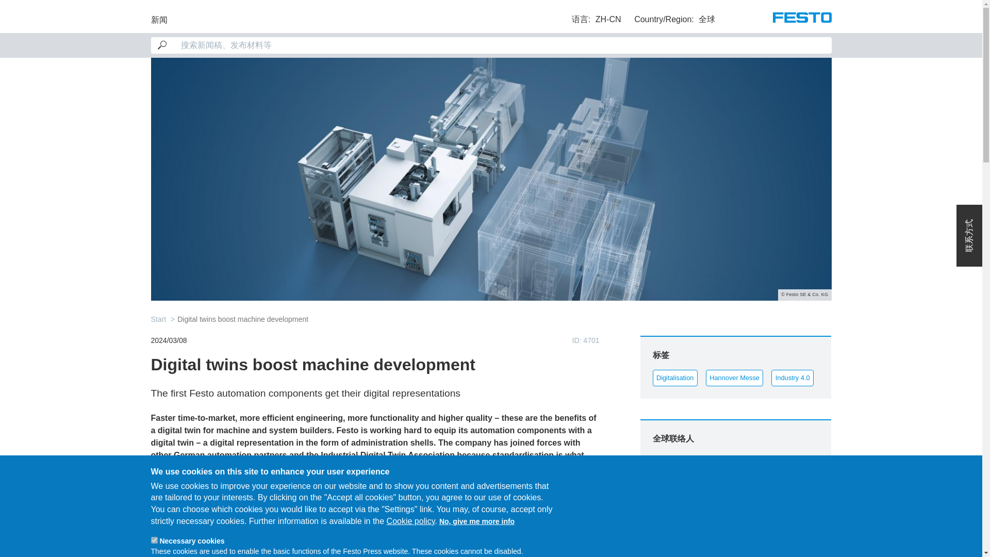  I want to click on Hannover Messe, so click(735, 376).